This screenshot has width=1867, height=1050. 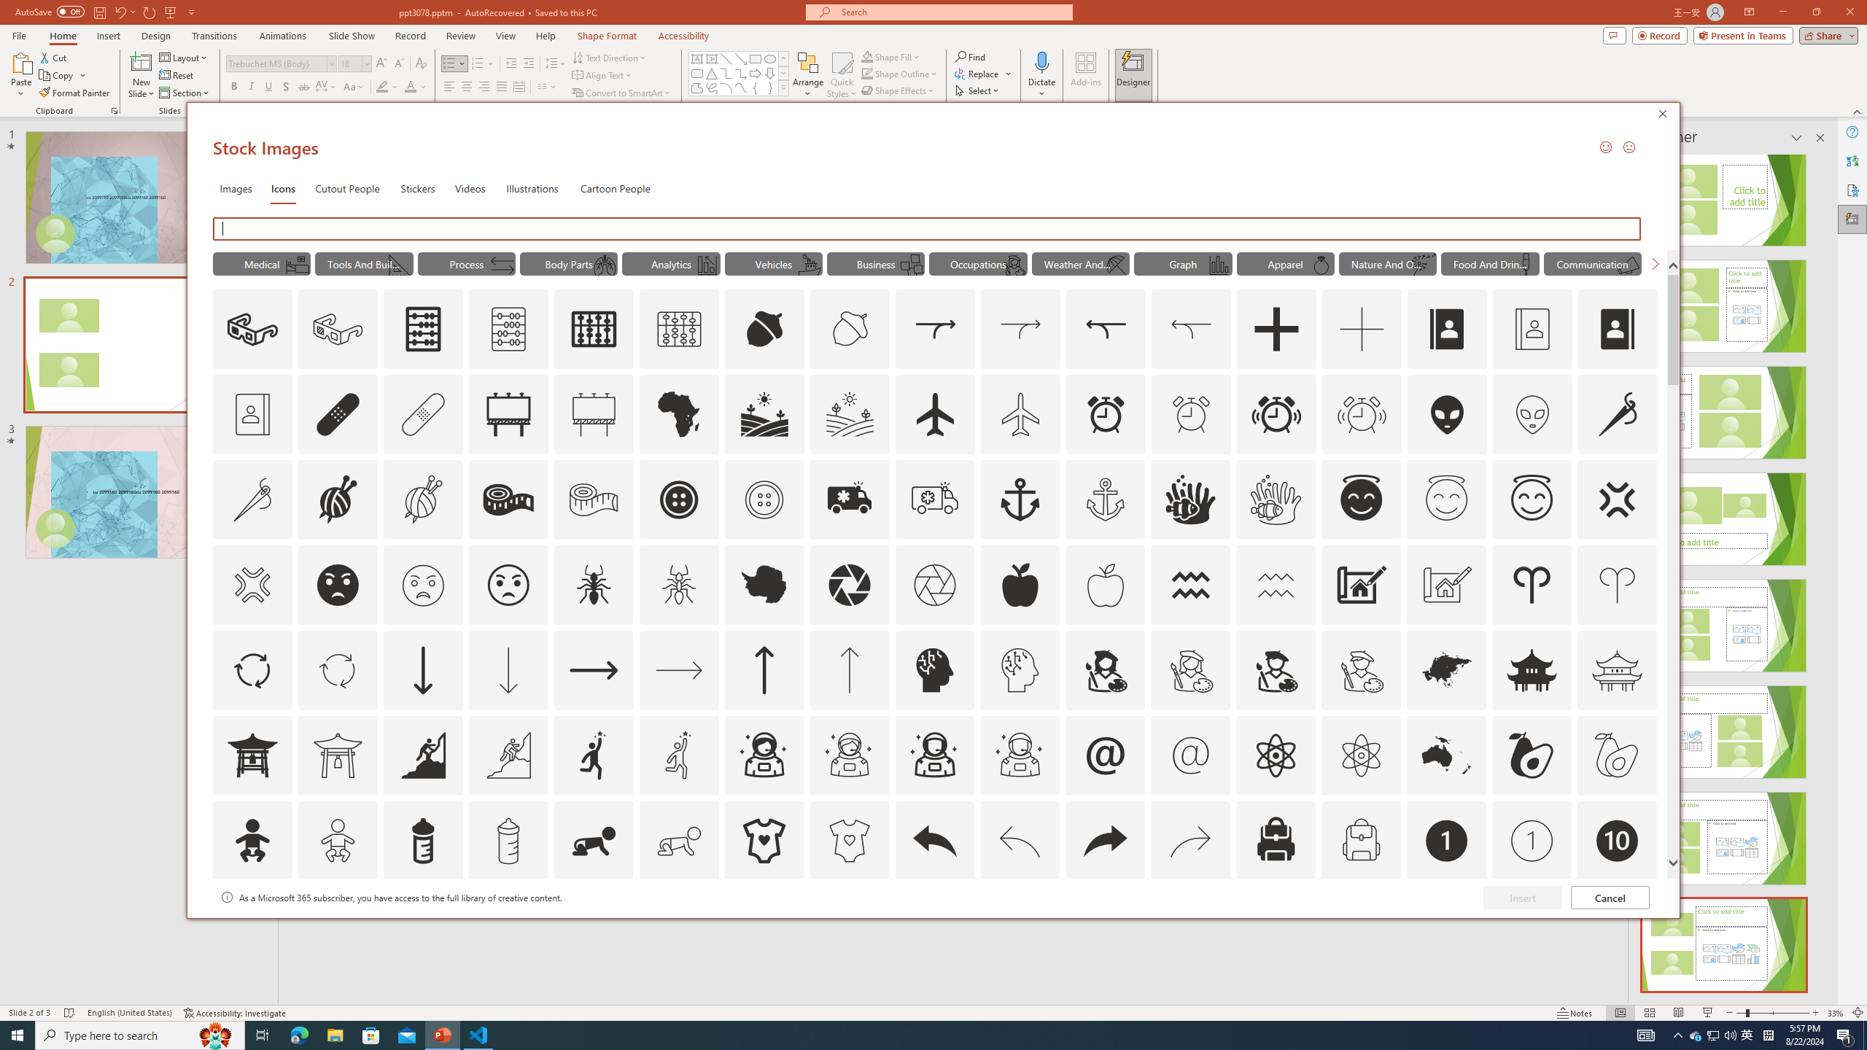 What do you see at coordinates (1219, 265) in the screenshot?
I see `AutomationID: Icons_BarChart_LTR_M` at bounding box center [1219, 265].